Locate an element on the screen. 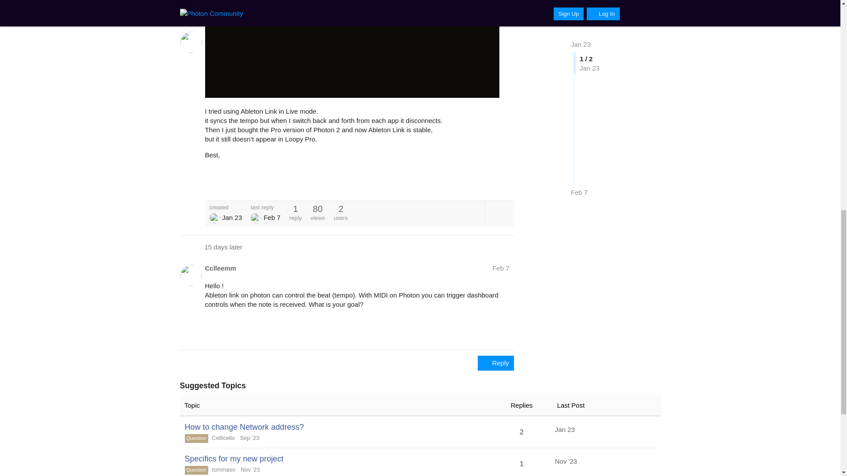 This screenshot has height=476, width=847. How to change Network address? is located at coordinates (244, 427).